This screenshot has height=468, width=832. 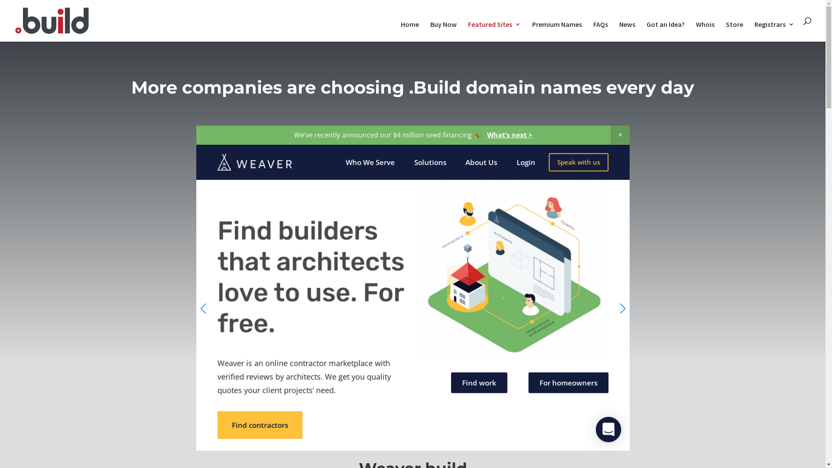 I want to click on Featured Sites, so click(x=494, y=31).